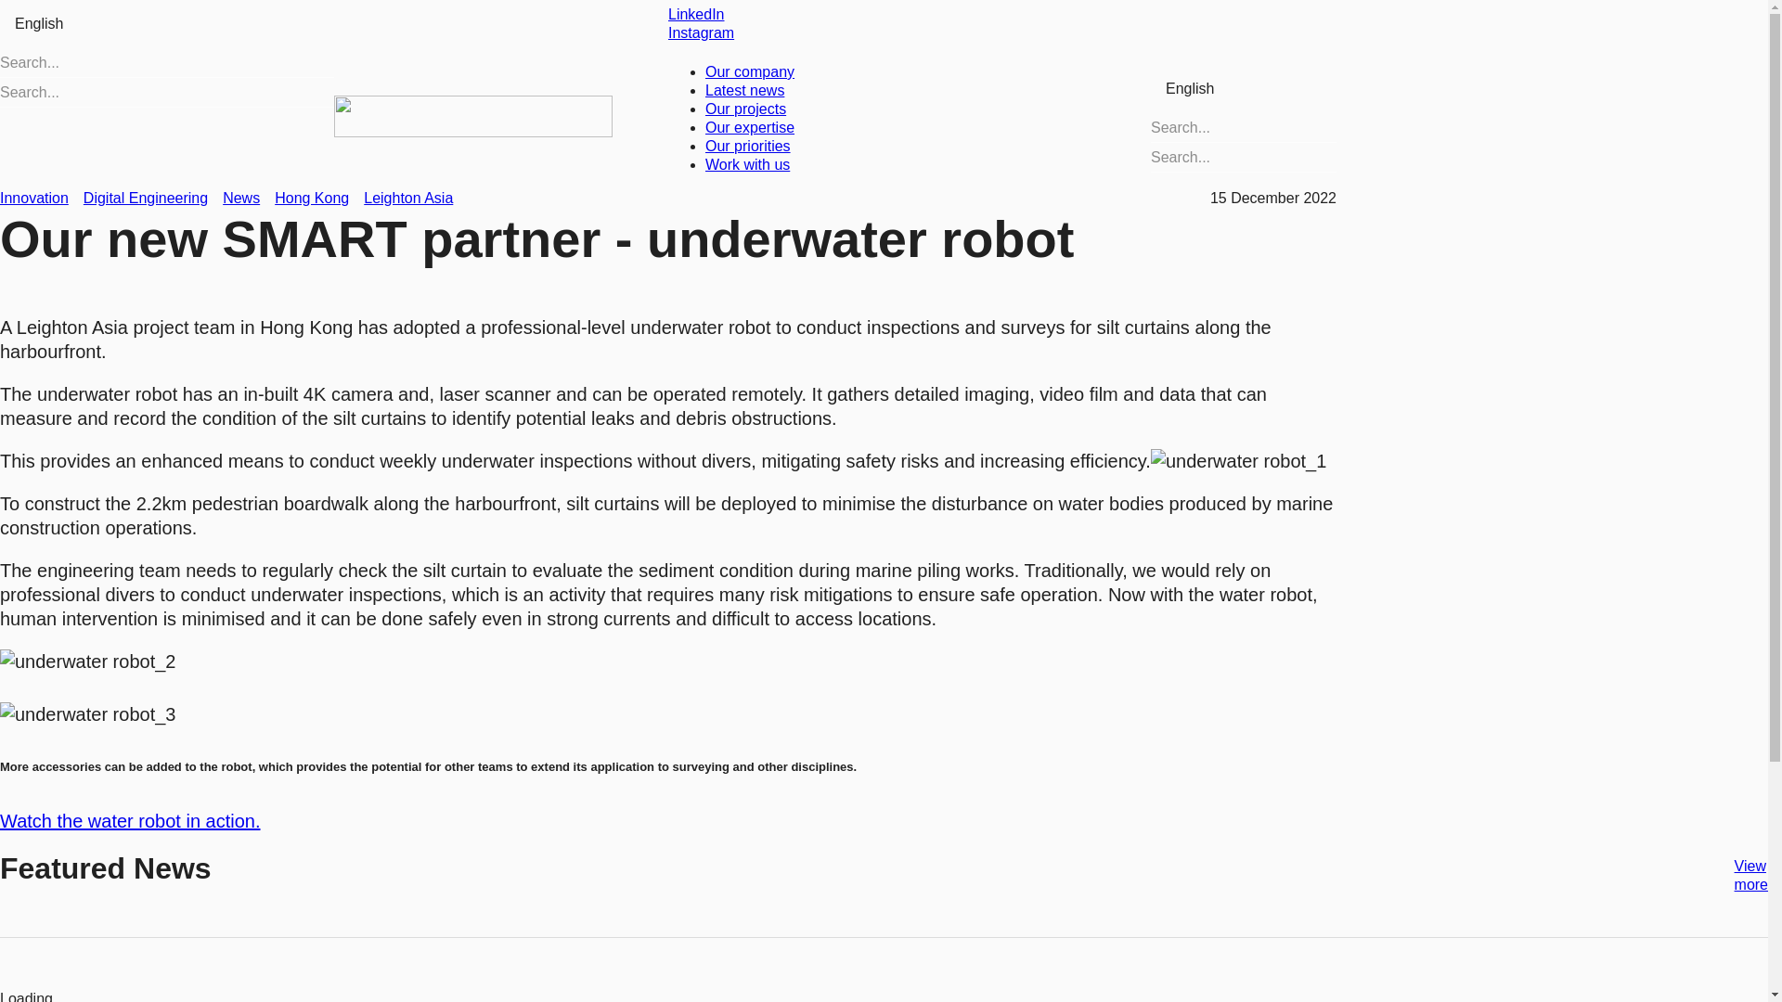 The height and width of the screenshot is (1002, 1782). I want to click on Instagram, so click(702, 33).